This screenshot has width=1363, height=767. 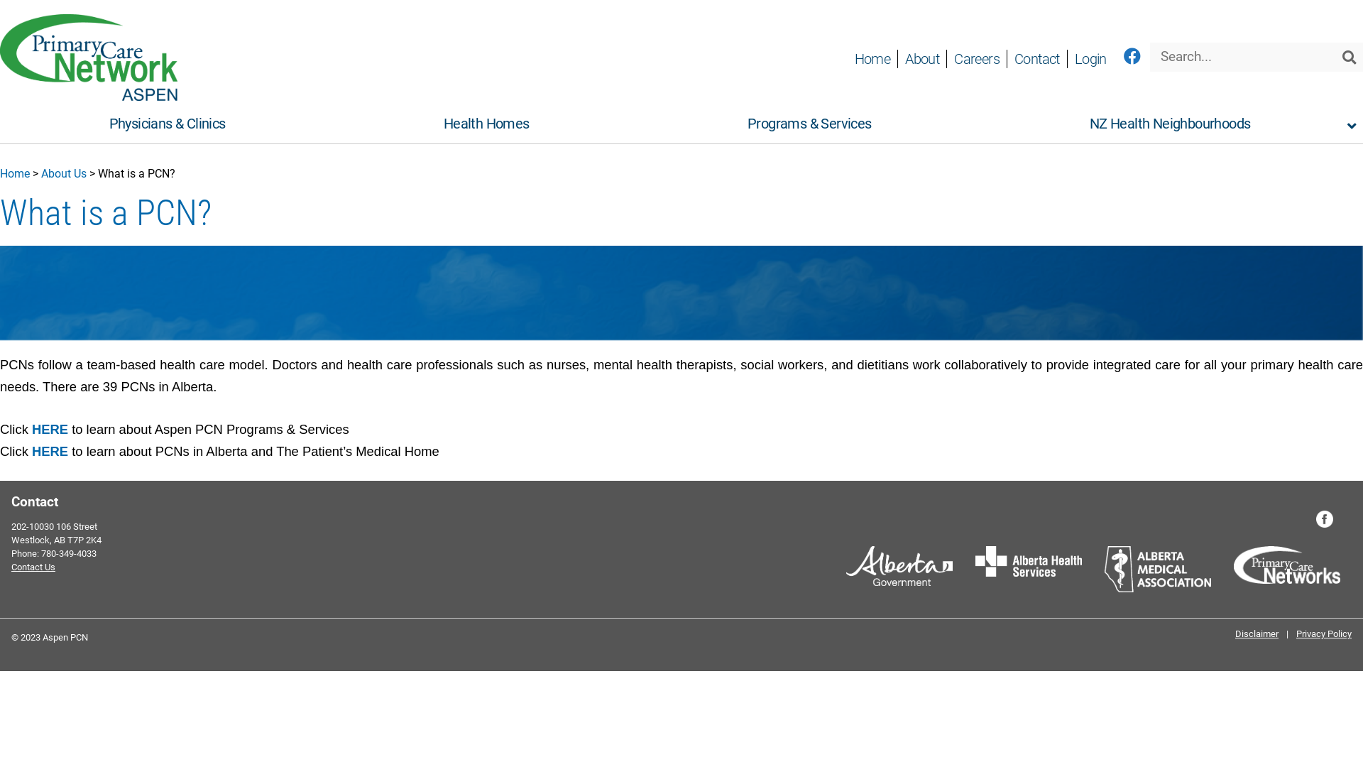 What do you see at coordinates (33, 567) in the screenshot?
I see `Contact Us` at bounding box center [33, 567].